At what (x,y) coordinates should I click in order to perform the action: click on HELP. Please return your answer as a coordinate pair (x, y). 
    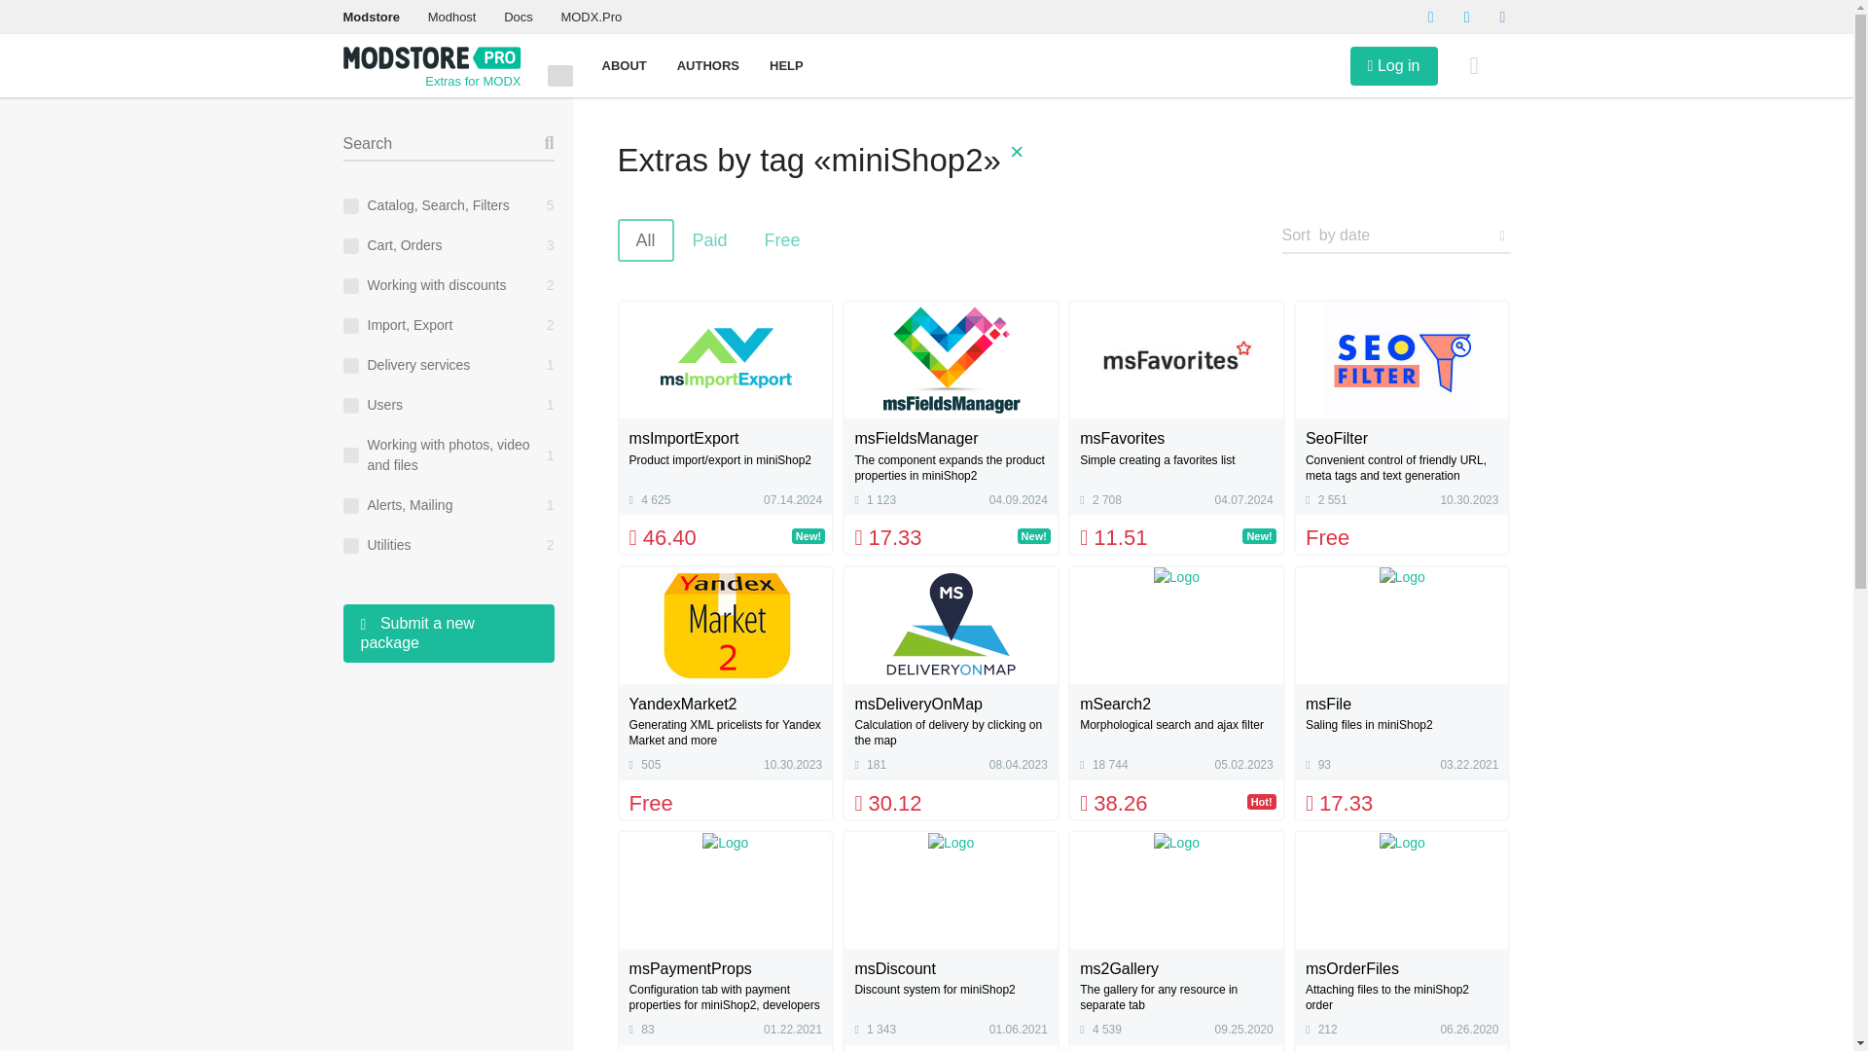
    Looking at the image, I should click on (786, 65).